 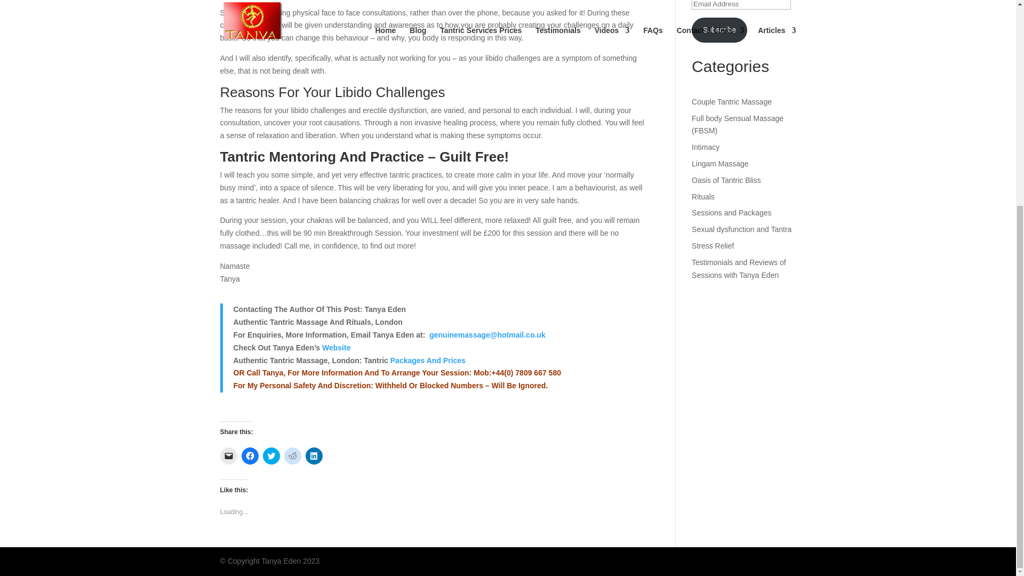 What do you see at coordinates (228, 455) in the screenshot?
I see `Click to email a link to a friend` at bounding box center [228, 455].